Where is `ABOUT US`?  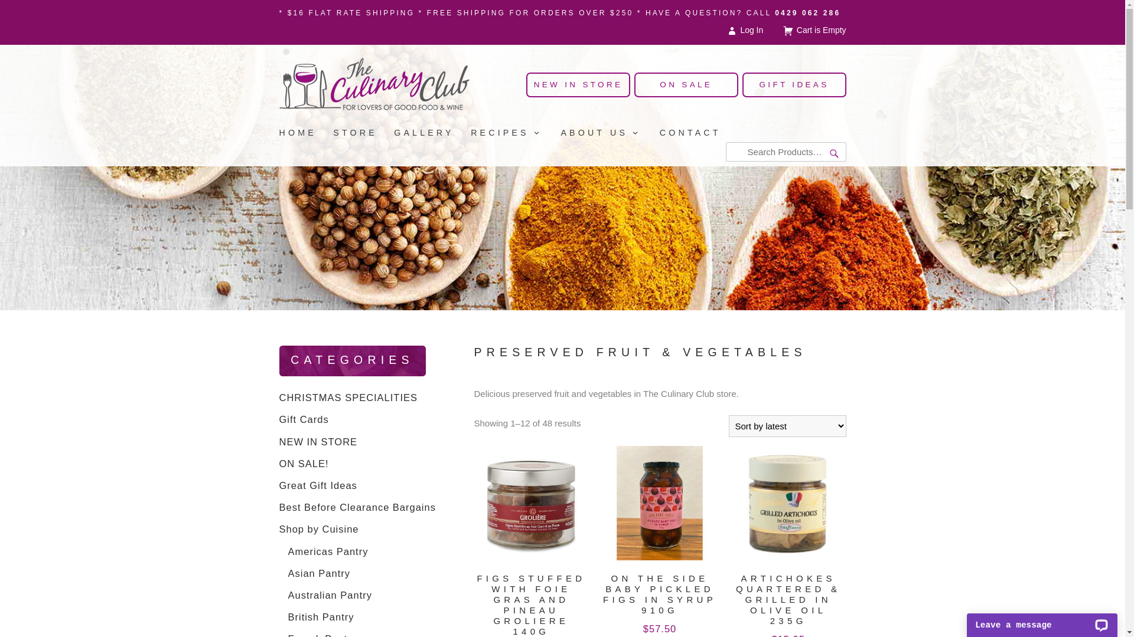 ABOUT US is located at coordinates (610, 133).